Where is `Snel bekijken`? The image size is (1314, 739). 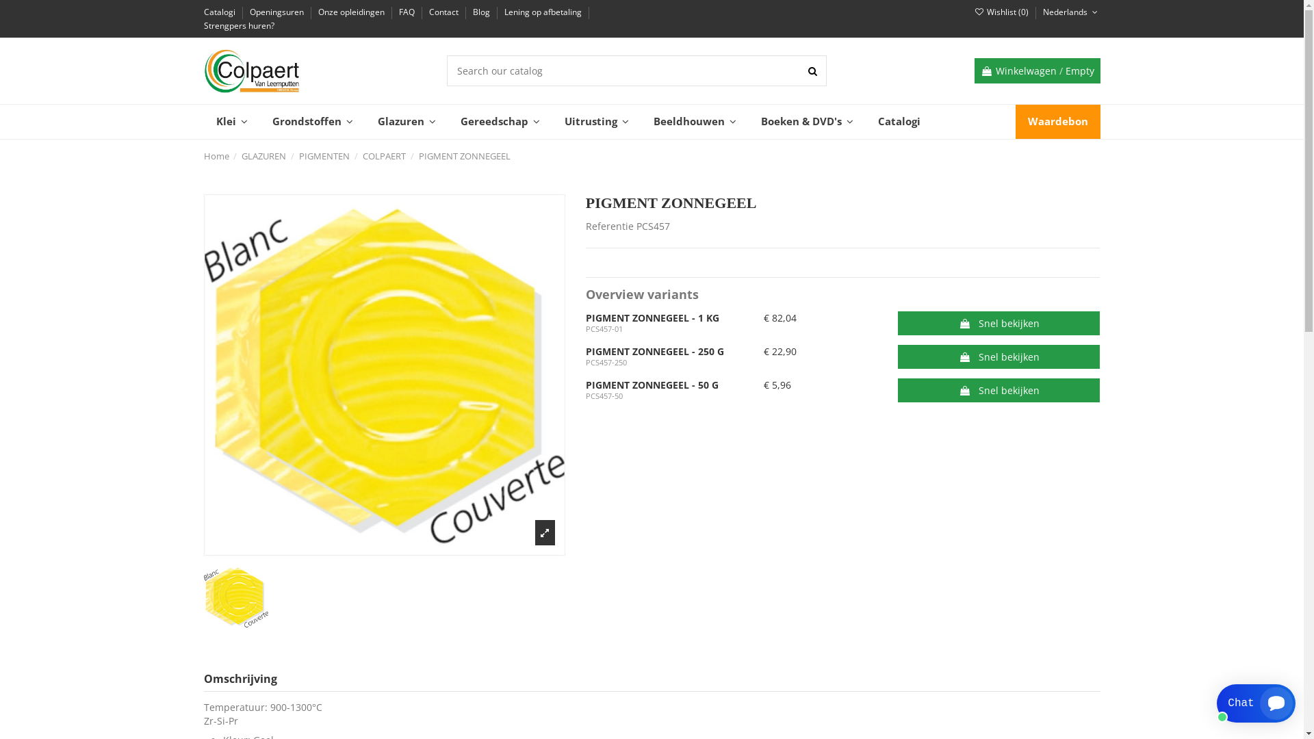 Snel bekijken is located at coordinates (999, 357).